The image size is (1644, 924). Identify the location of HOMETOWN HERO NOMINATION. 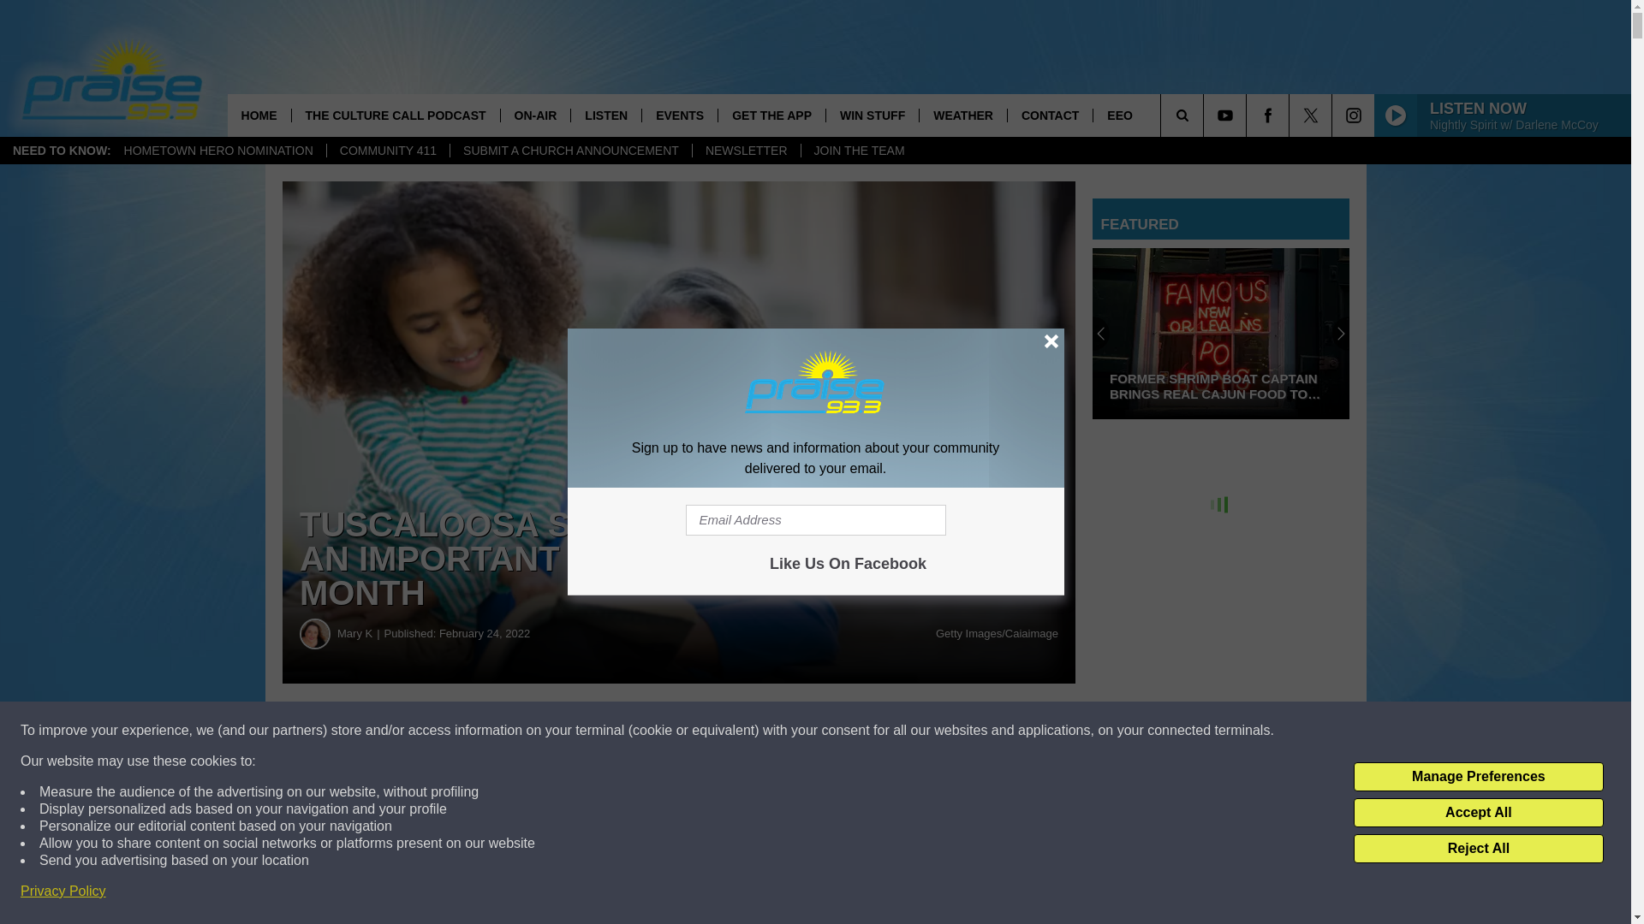
(218, 151).